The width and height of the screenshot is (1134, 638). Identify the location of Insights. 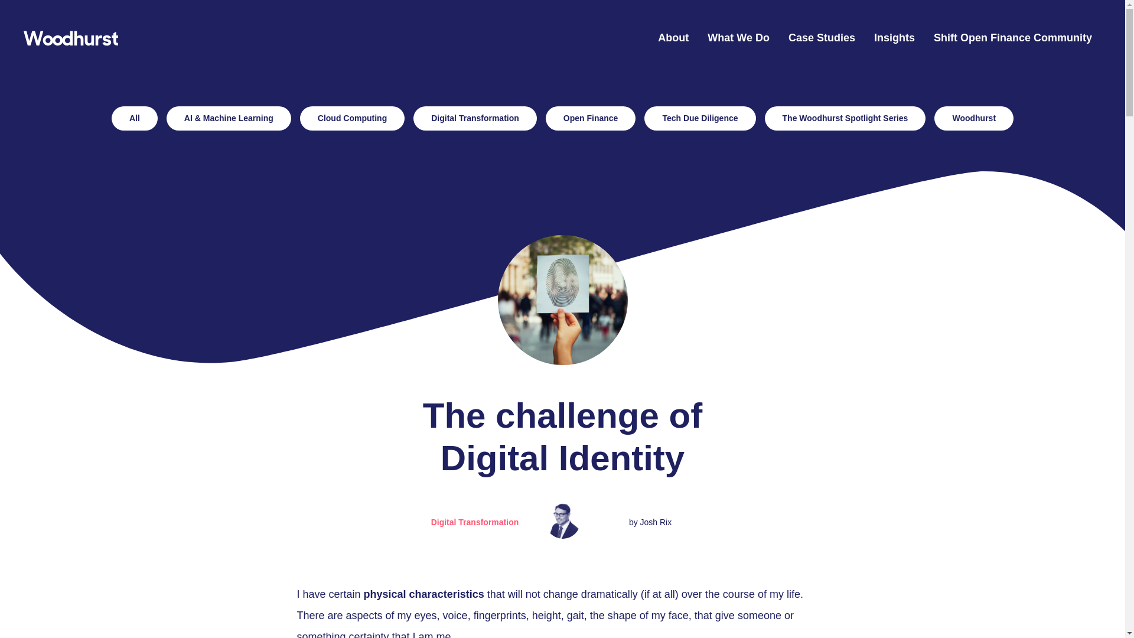
(894, 38).